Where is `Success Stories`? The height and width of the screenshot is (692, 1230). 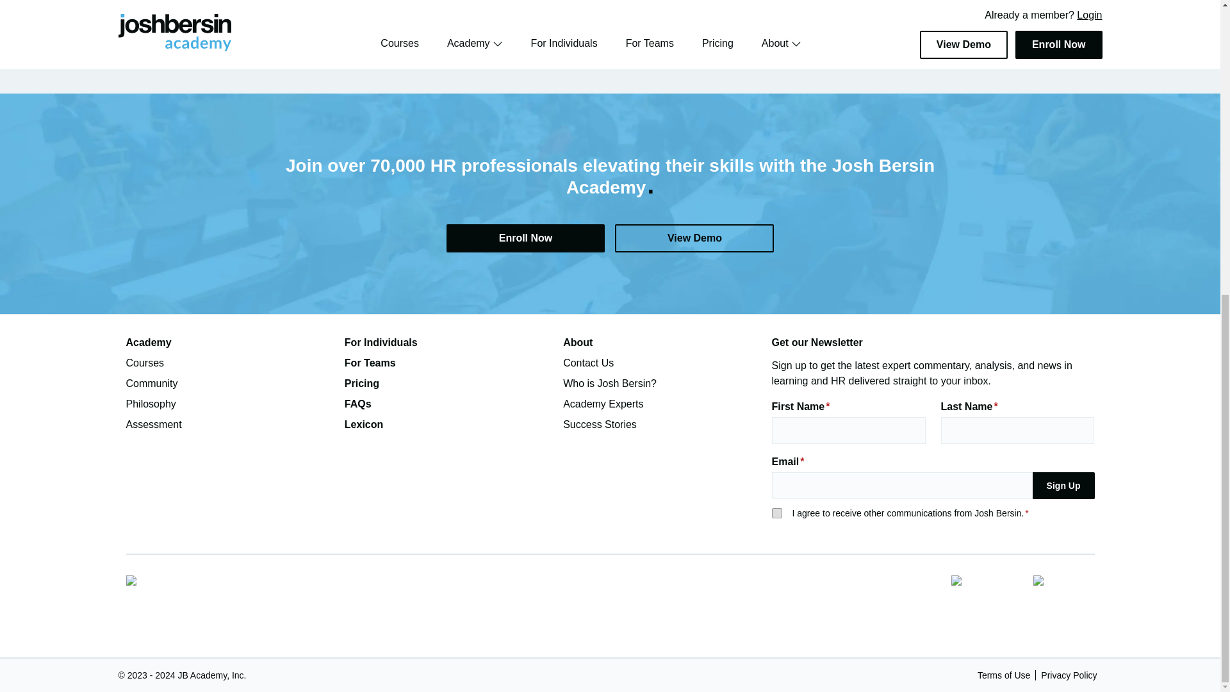
Success Stories is located at coordinates (667, 425).